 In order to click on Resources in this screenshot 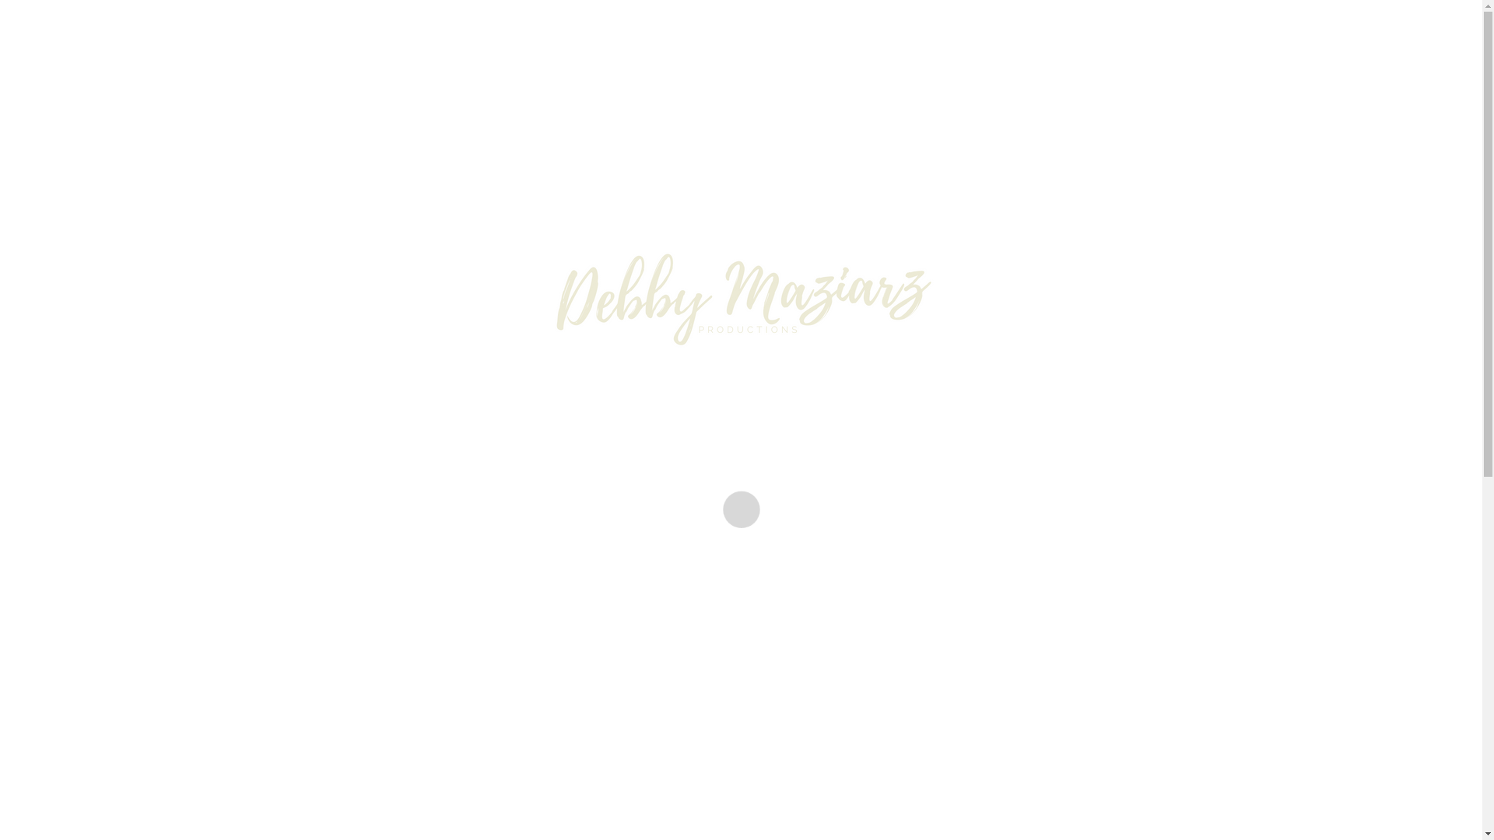, I will do `click(811, 255)`.